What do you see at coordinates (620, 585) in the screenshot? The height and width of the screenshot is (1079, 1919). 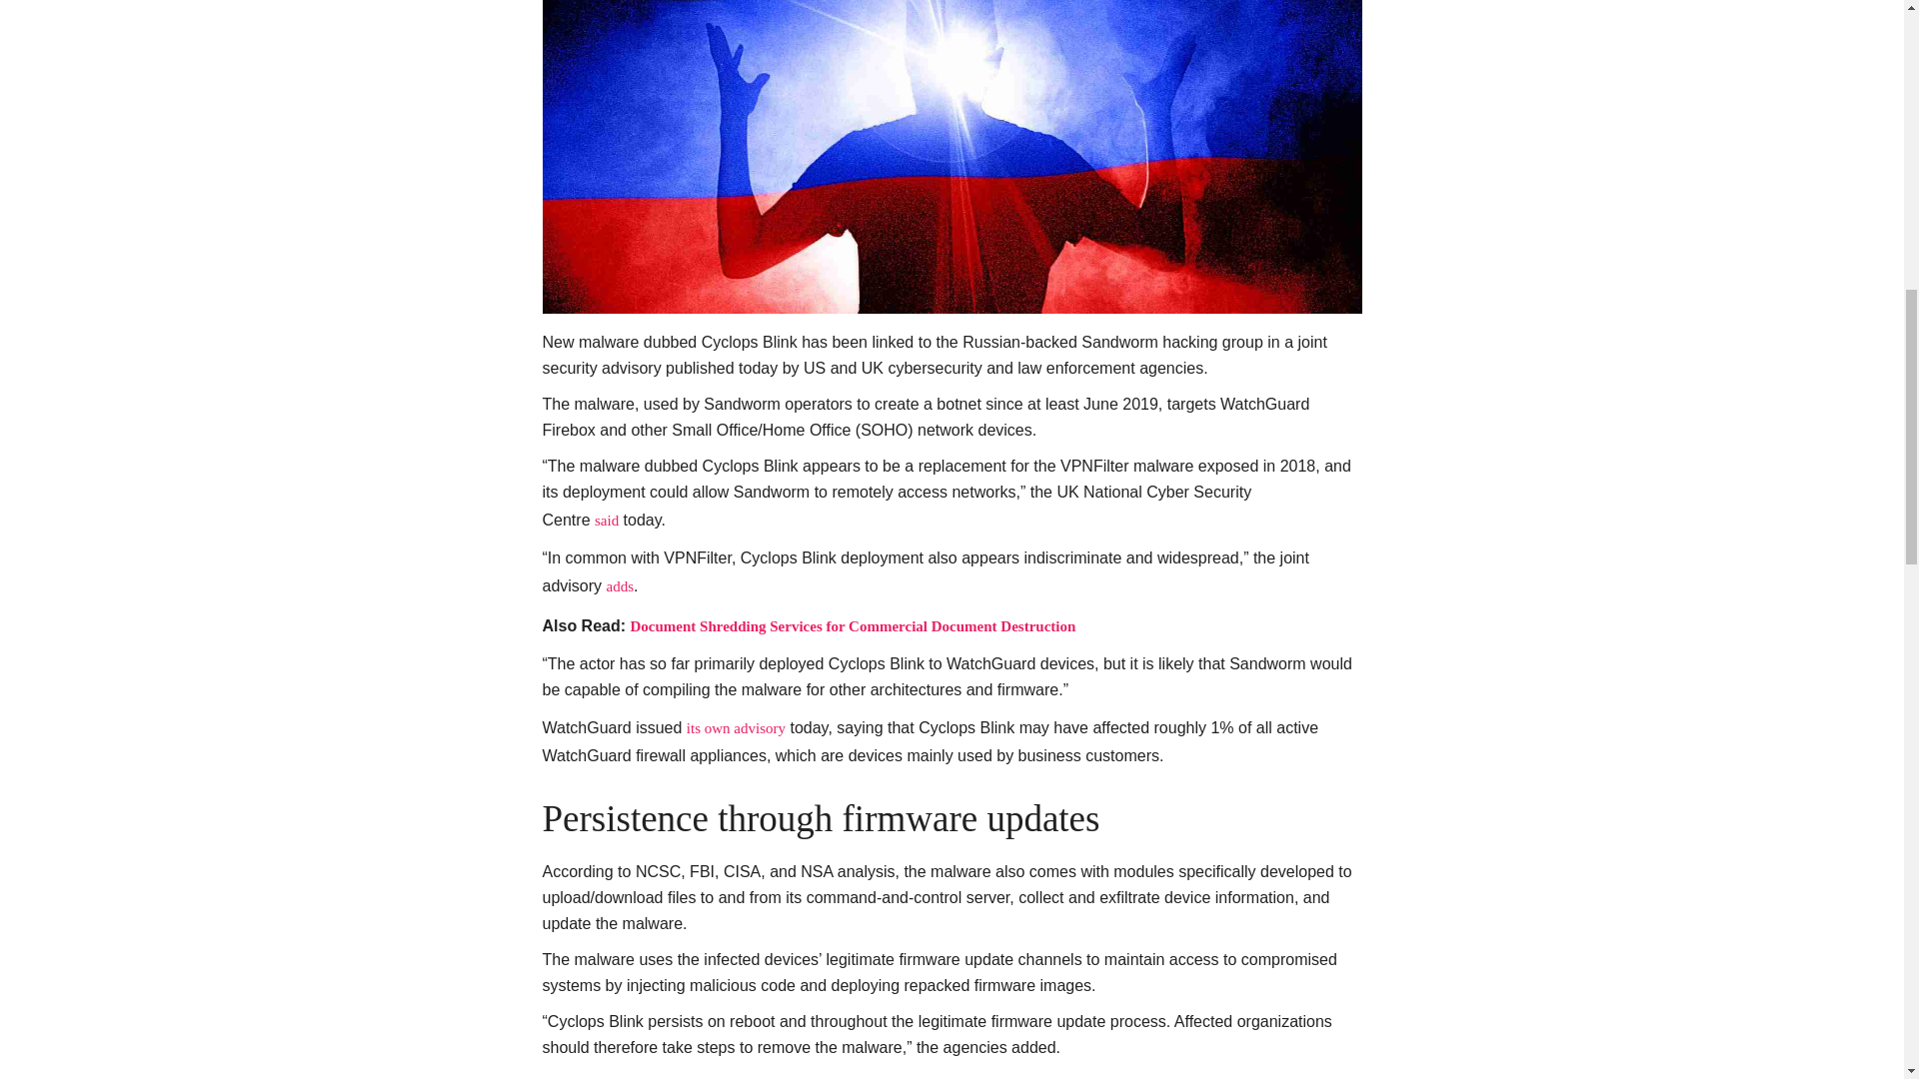 I see `adds` at bounding box center [620, 585].